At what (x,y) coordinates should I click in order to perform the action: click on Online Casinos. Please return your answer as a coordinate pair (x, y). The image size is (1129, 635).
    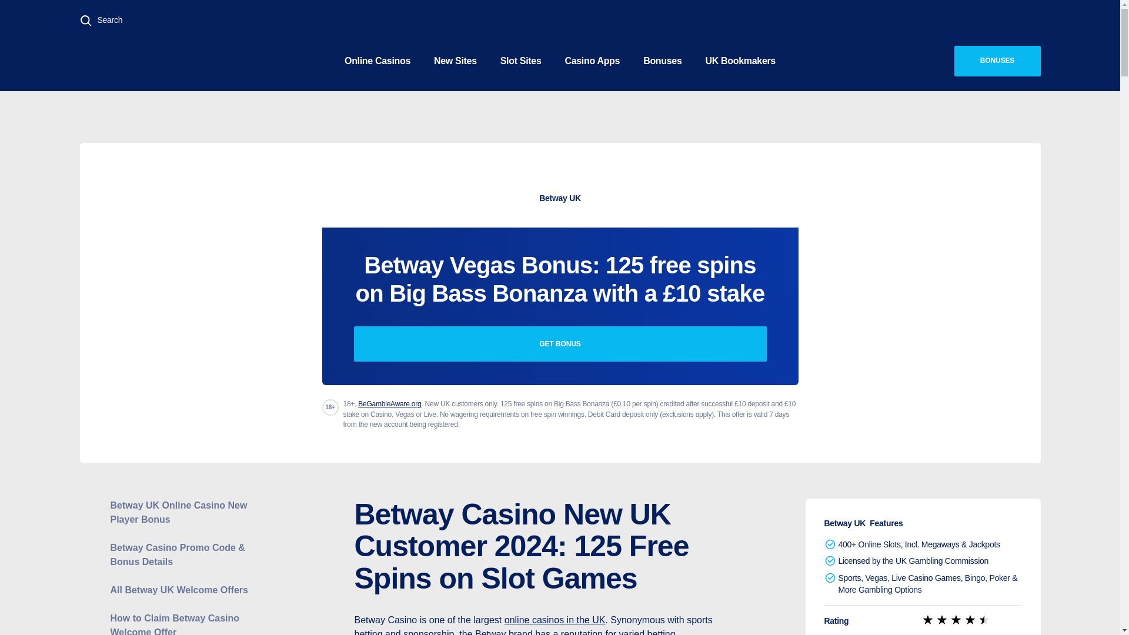
    Looking at the image, I should click on (378, 60).